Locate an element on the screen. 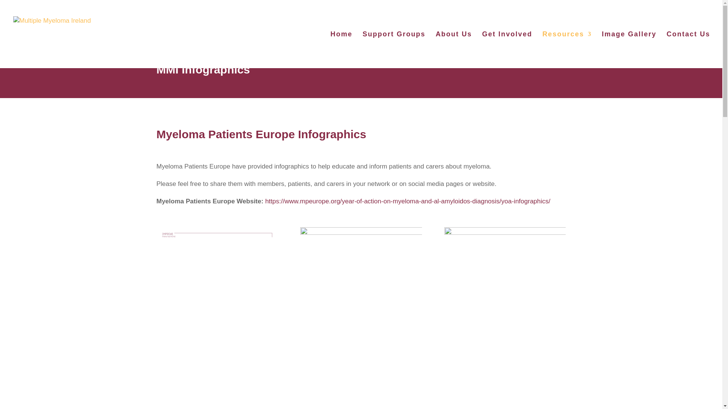 Image resolution: width=728 pixels, height=409 pixels. Home is located at coordinates (341, 50).